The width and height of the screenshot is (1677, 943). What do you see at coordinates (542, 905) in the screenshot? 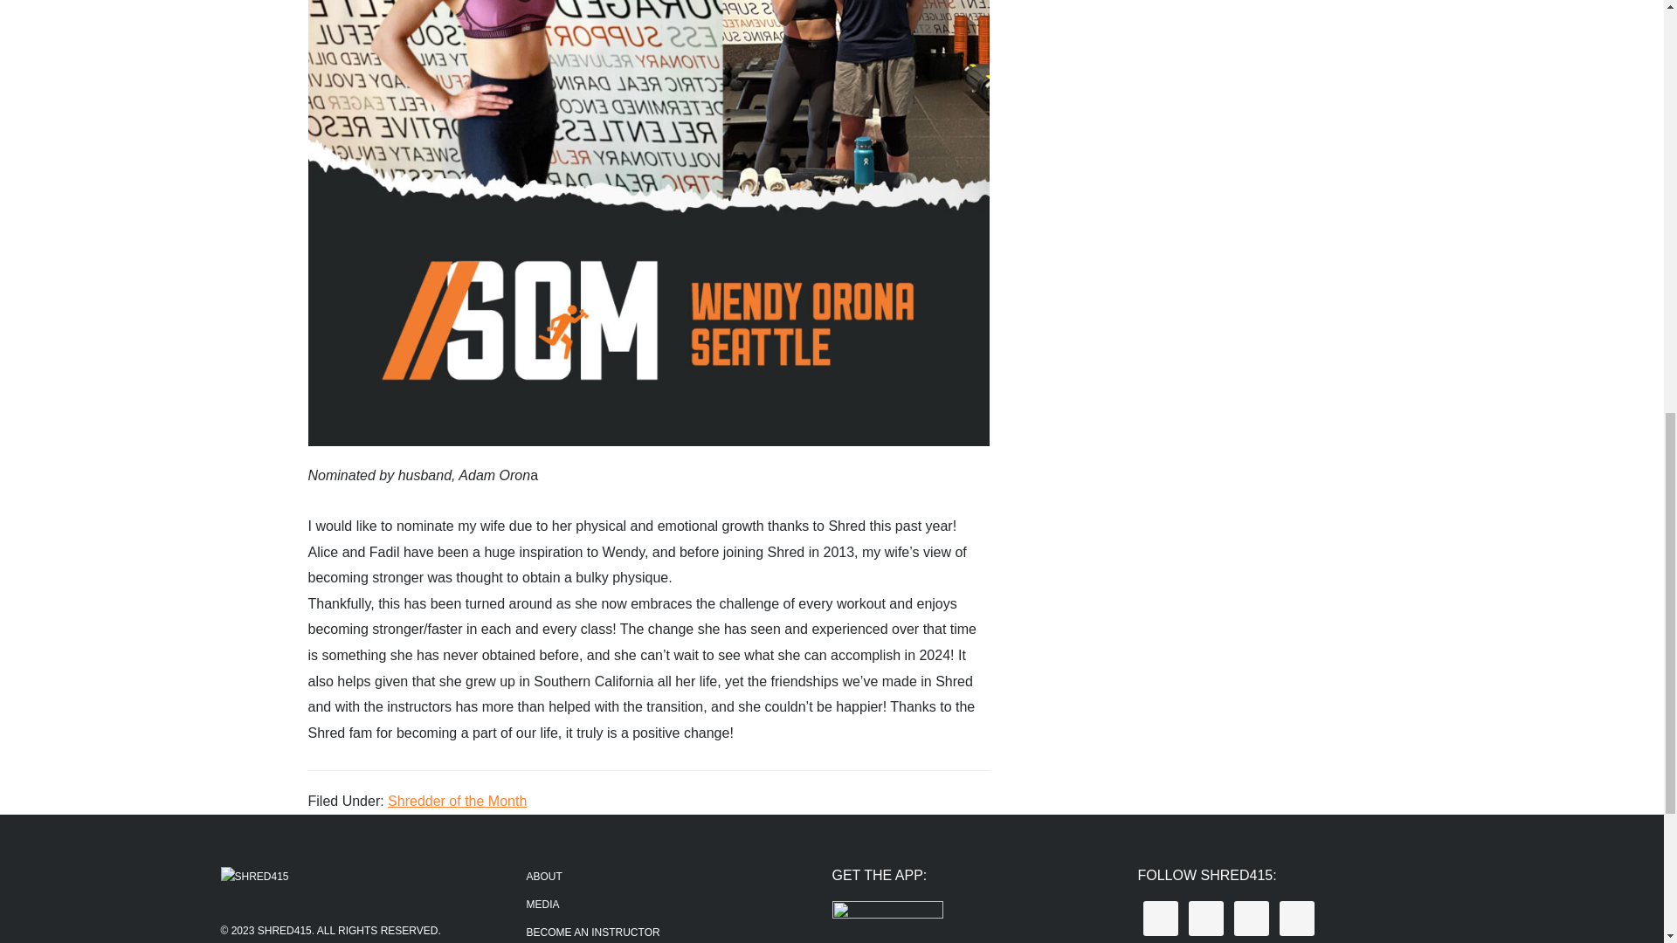
I see `MEDIA` at bounding box center [542, 905].